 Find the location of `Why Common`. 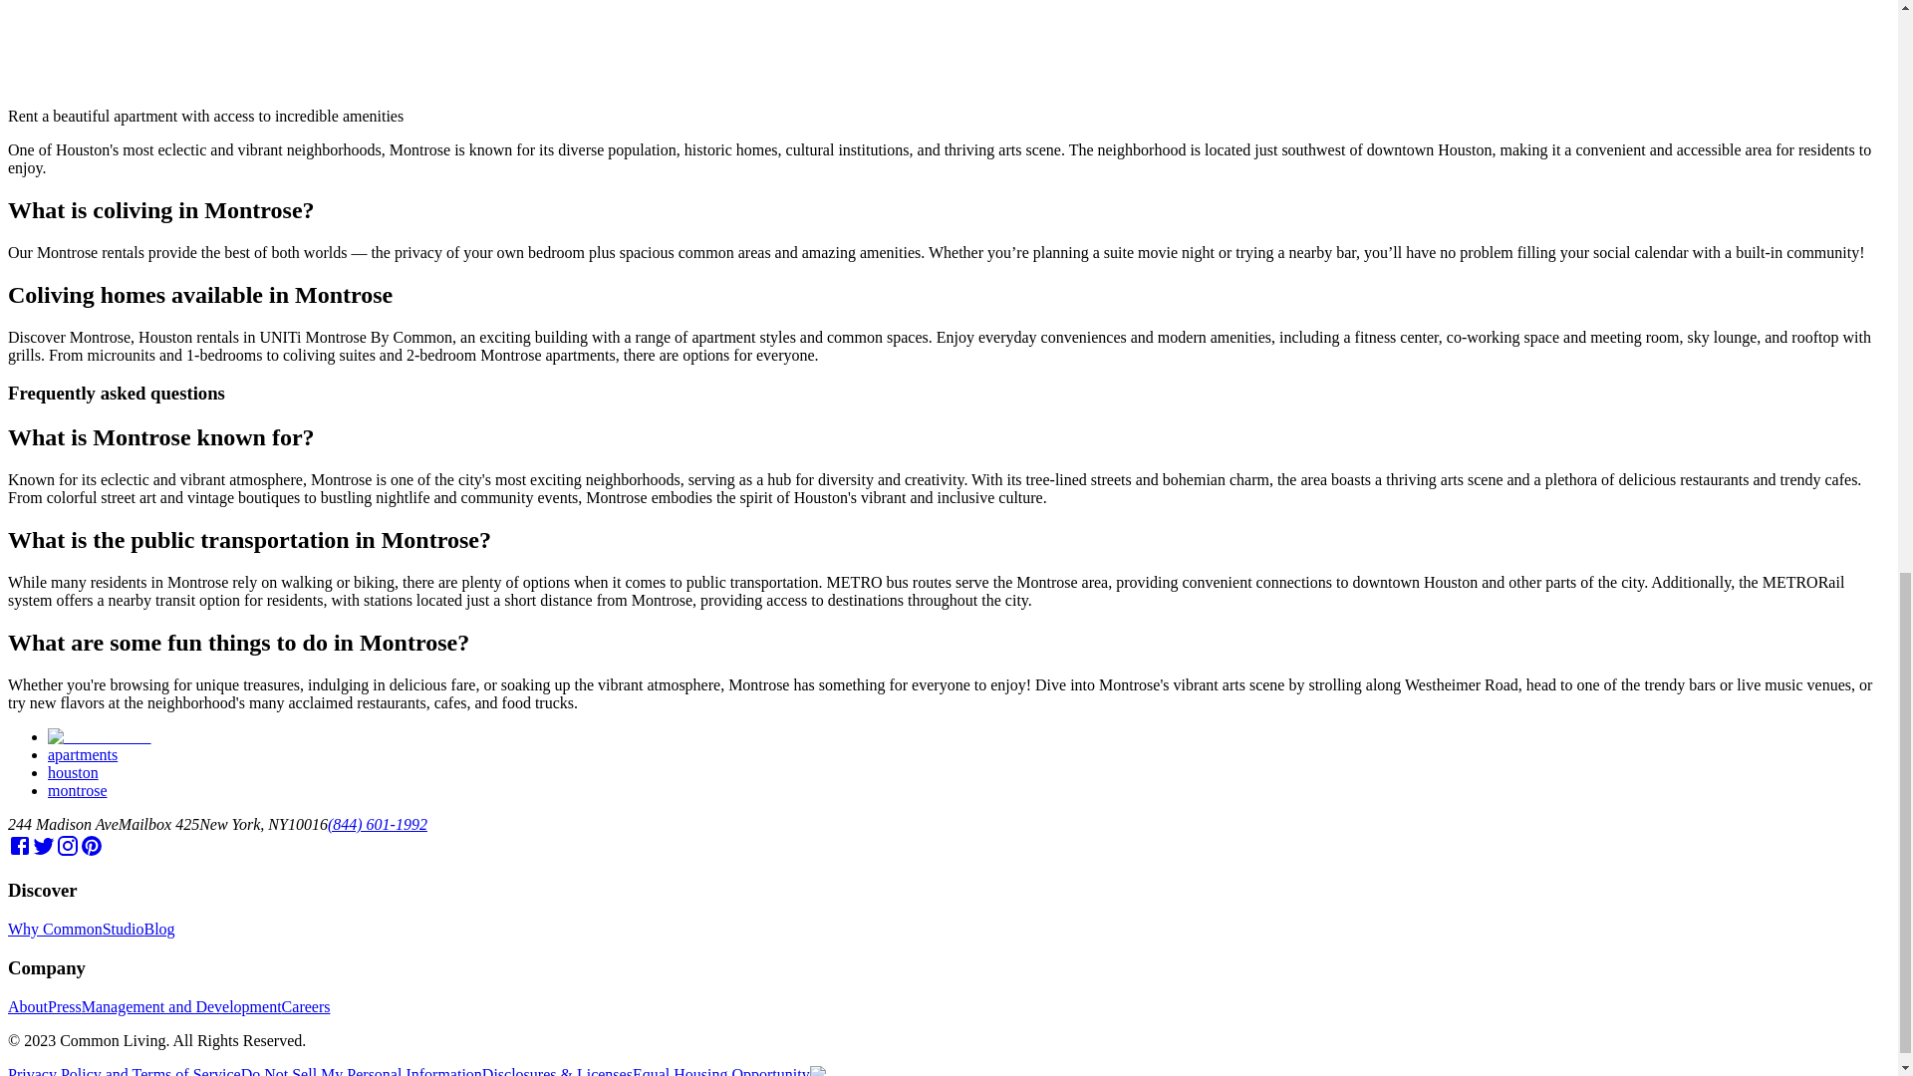

Why Common is located at coordinates (55, 929).